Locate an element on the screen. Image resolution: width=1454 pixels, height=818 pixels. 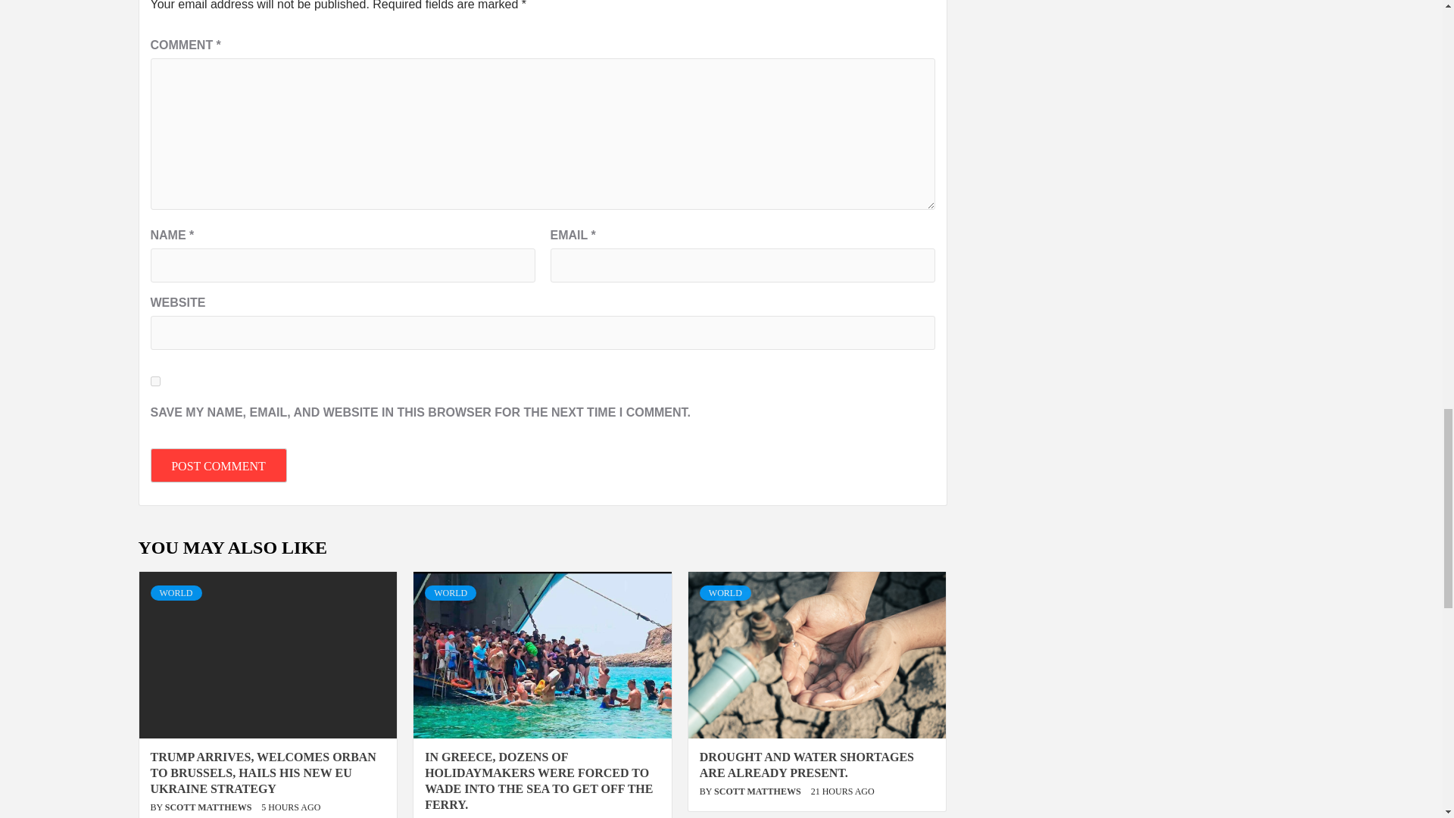
WORLD is located at coordinates (450, 592).